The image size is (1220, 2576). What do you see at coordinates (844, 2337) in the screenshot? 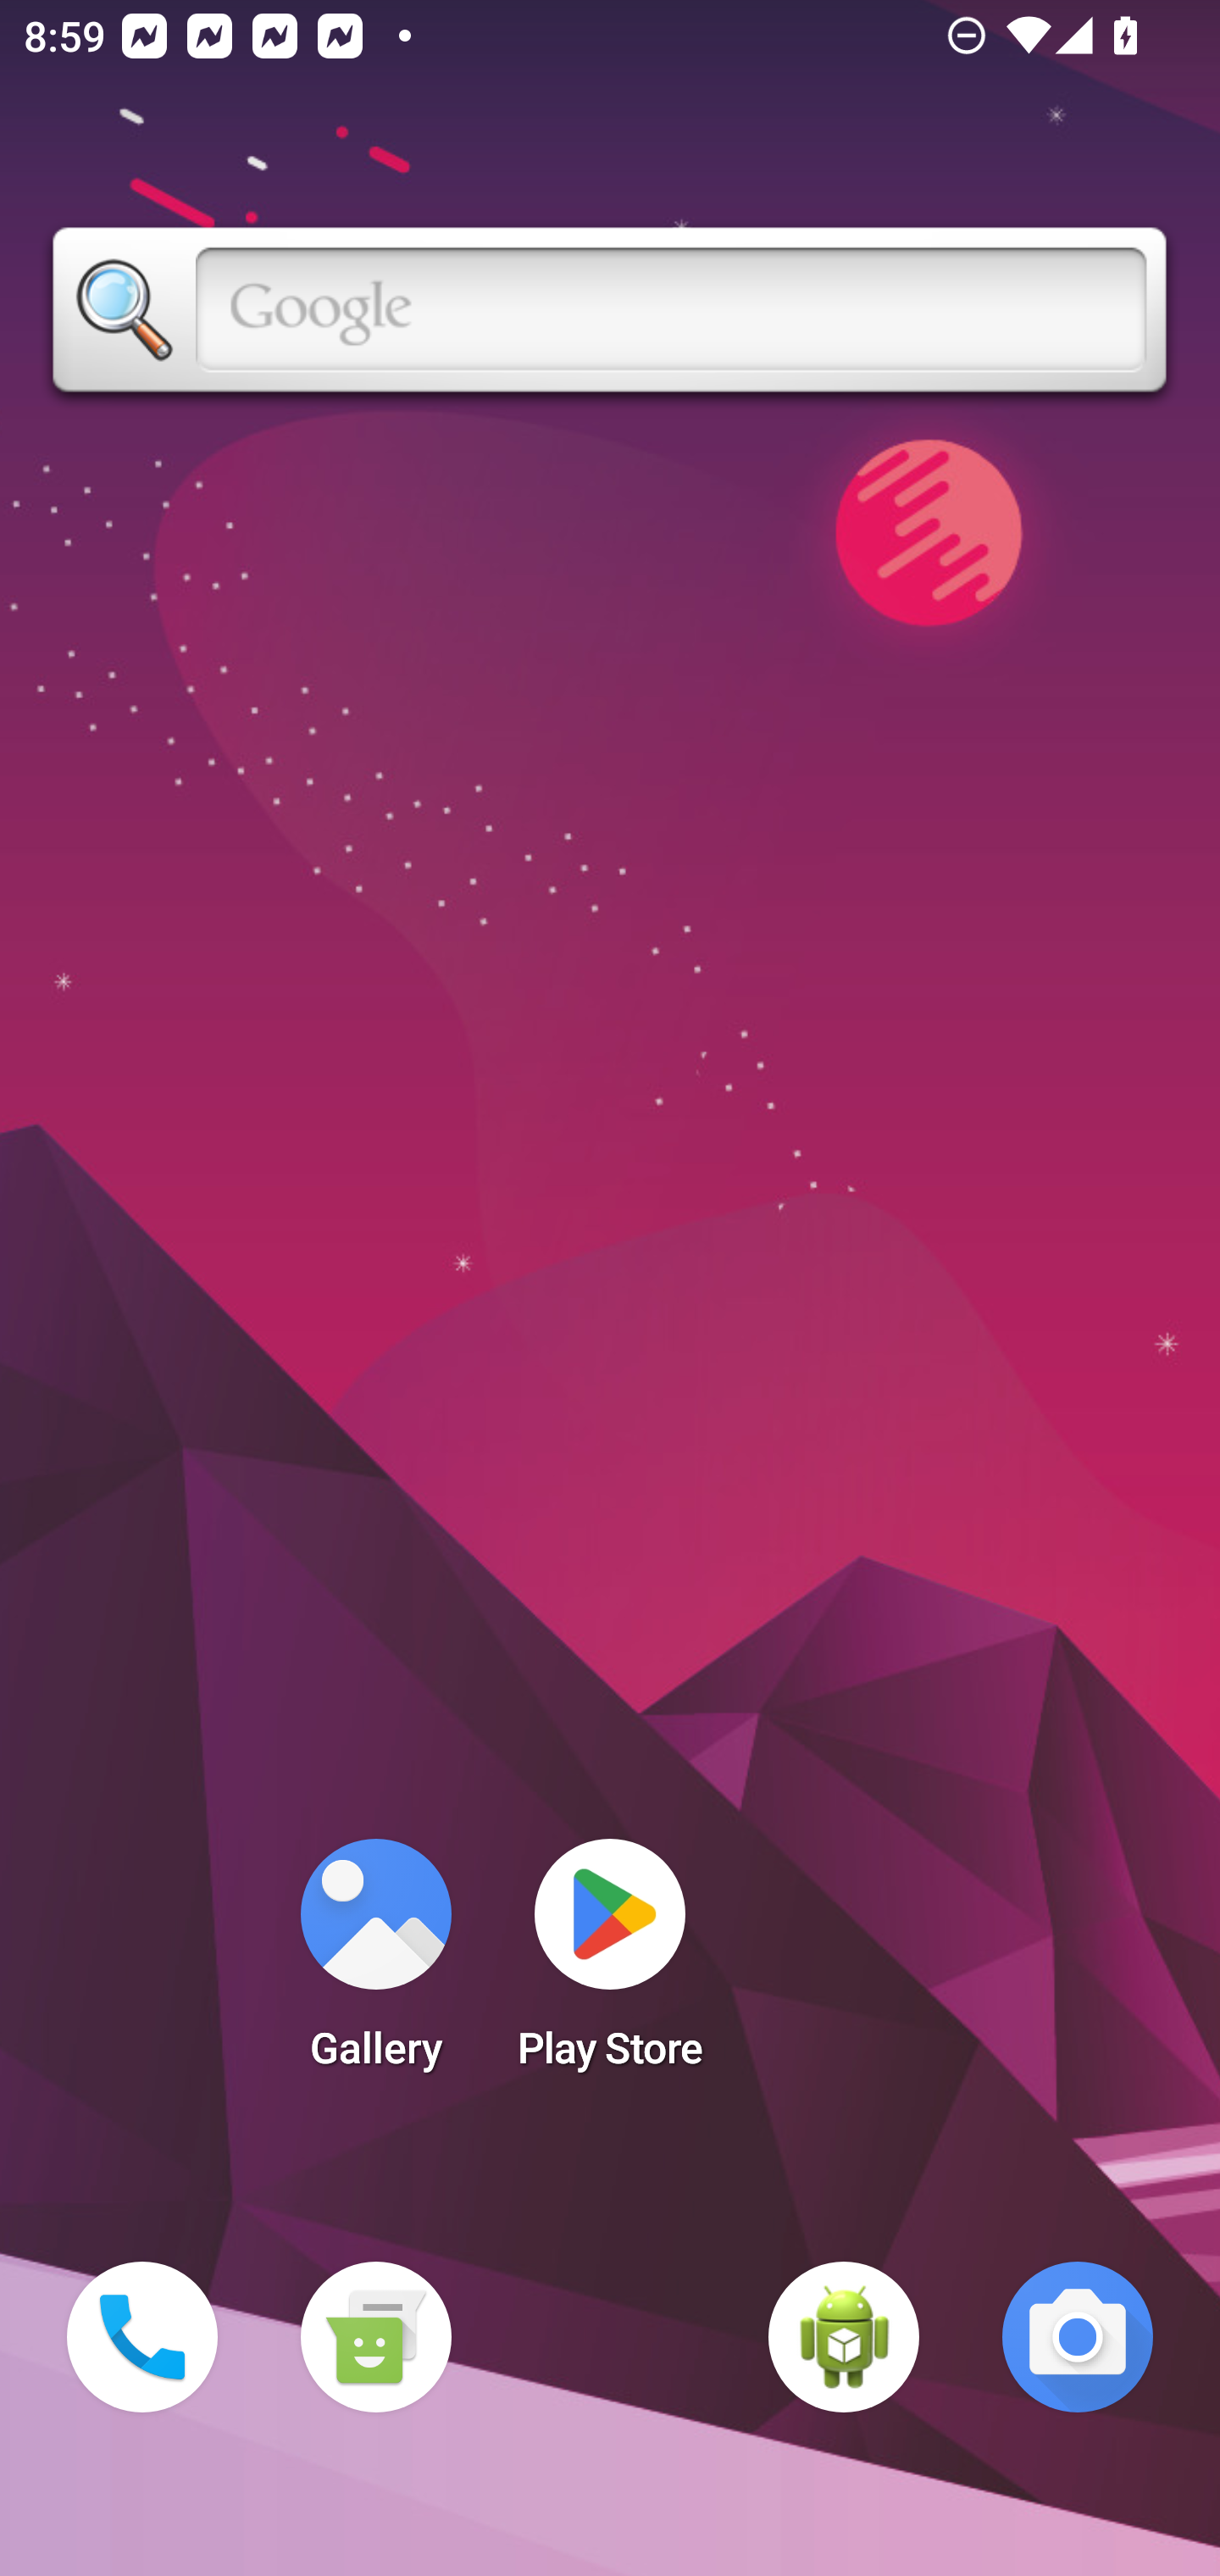
I see `WebView Browser Tester` at bounding box center [844, 2337].